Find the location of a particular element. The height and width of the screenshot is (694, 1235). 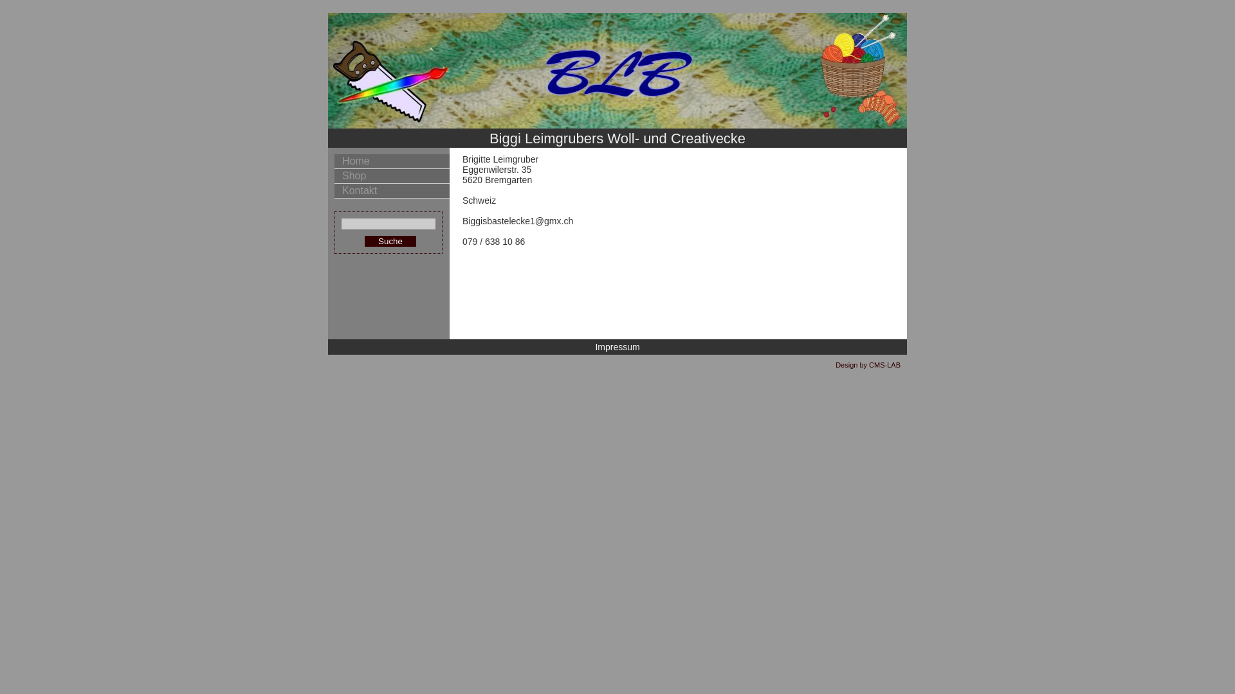

Design by CMS-LAB is located at coordinates (868, 365).